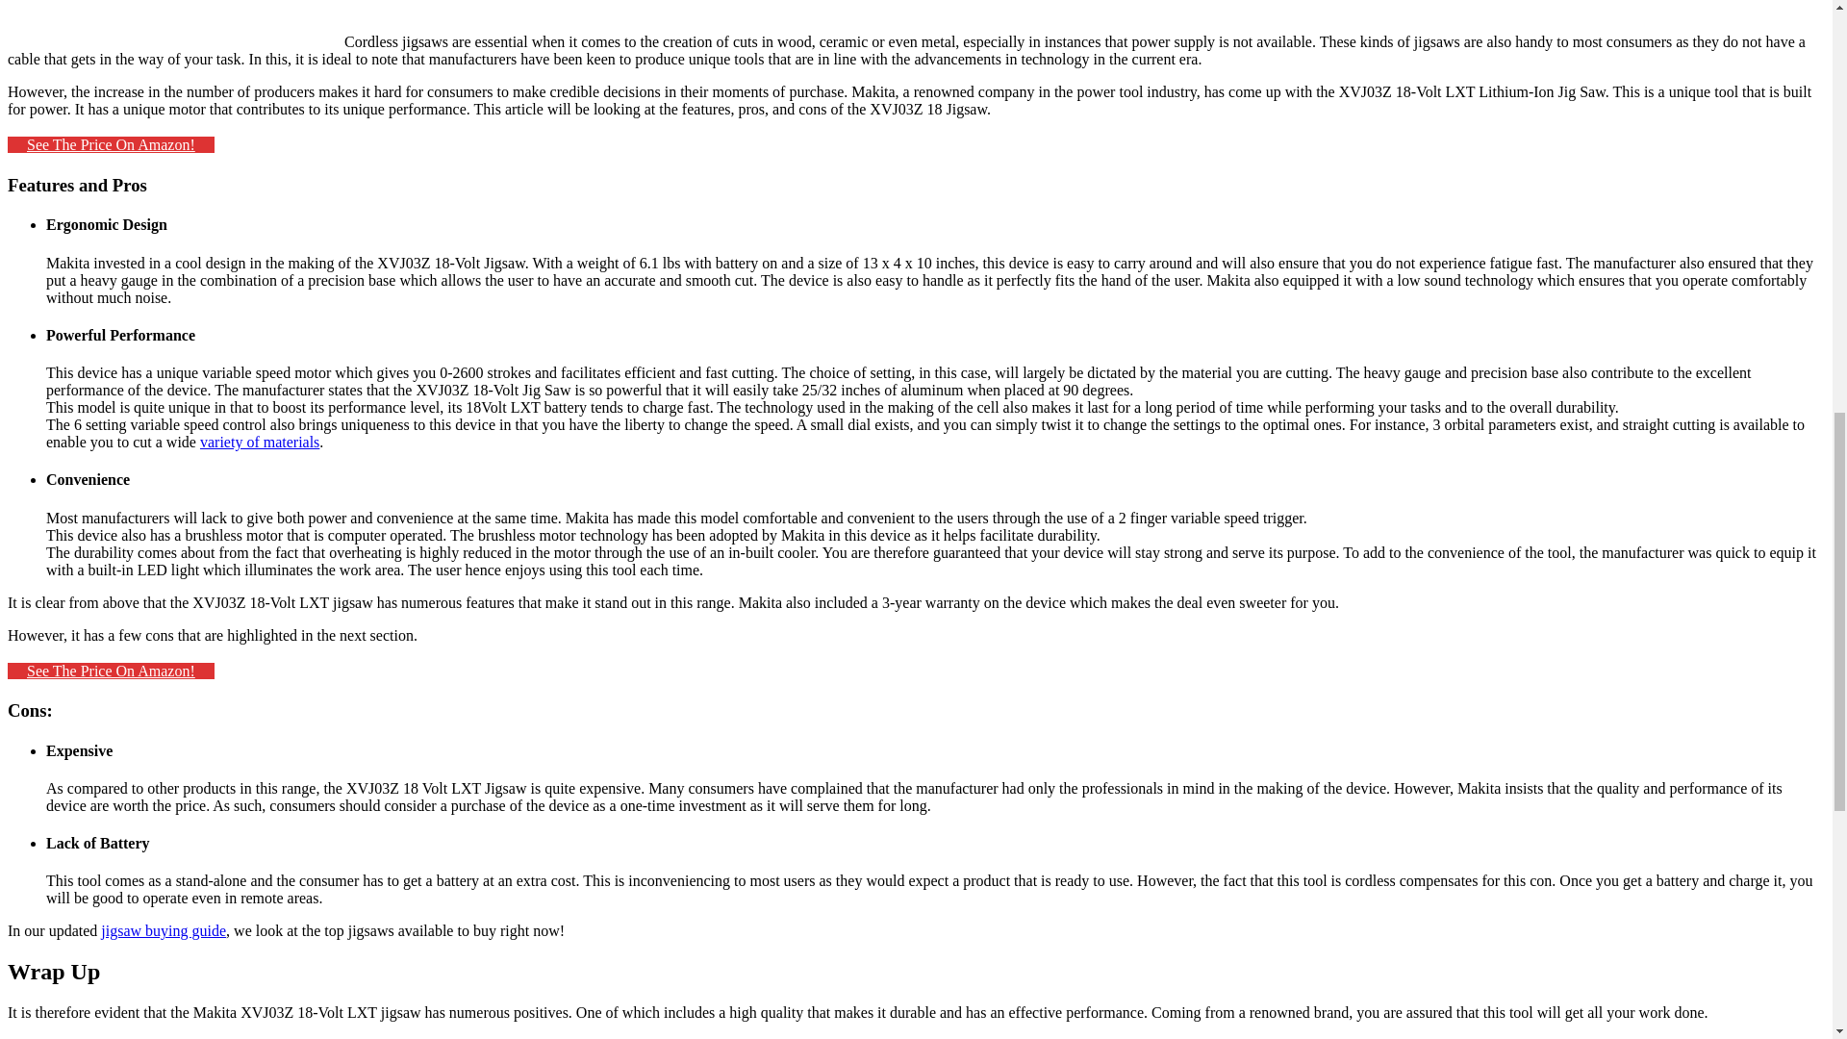 This screenshot has height=1039, width=1847. Describe the element at coordinates (260, 442) in the screenshot. I see `variety of materials` at that location.